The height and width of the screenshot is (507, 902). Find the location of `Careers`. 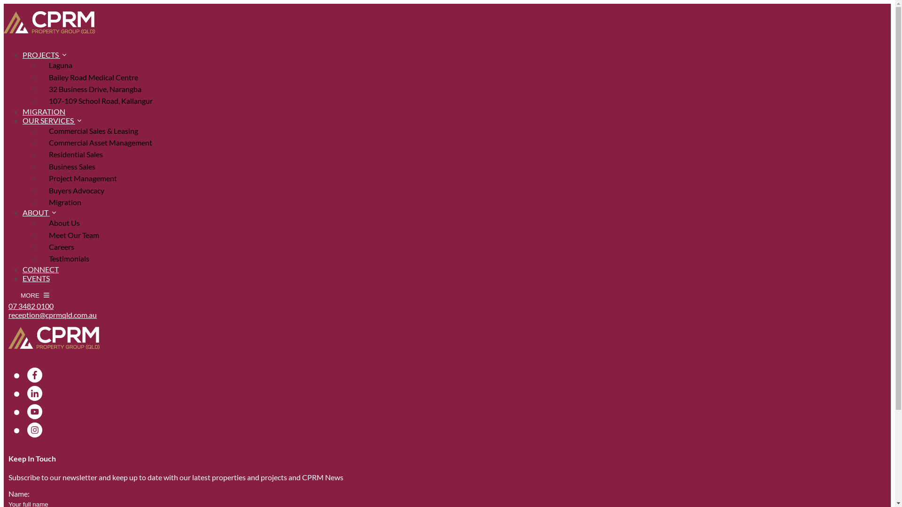

Careers is located at coordinates (466, 247).